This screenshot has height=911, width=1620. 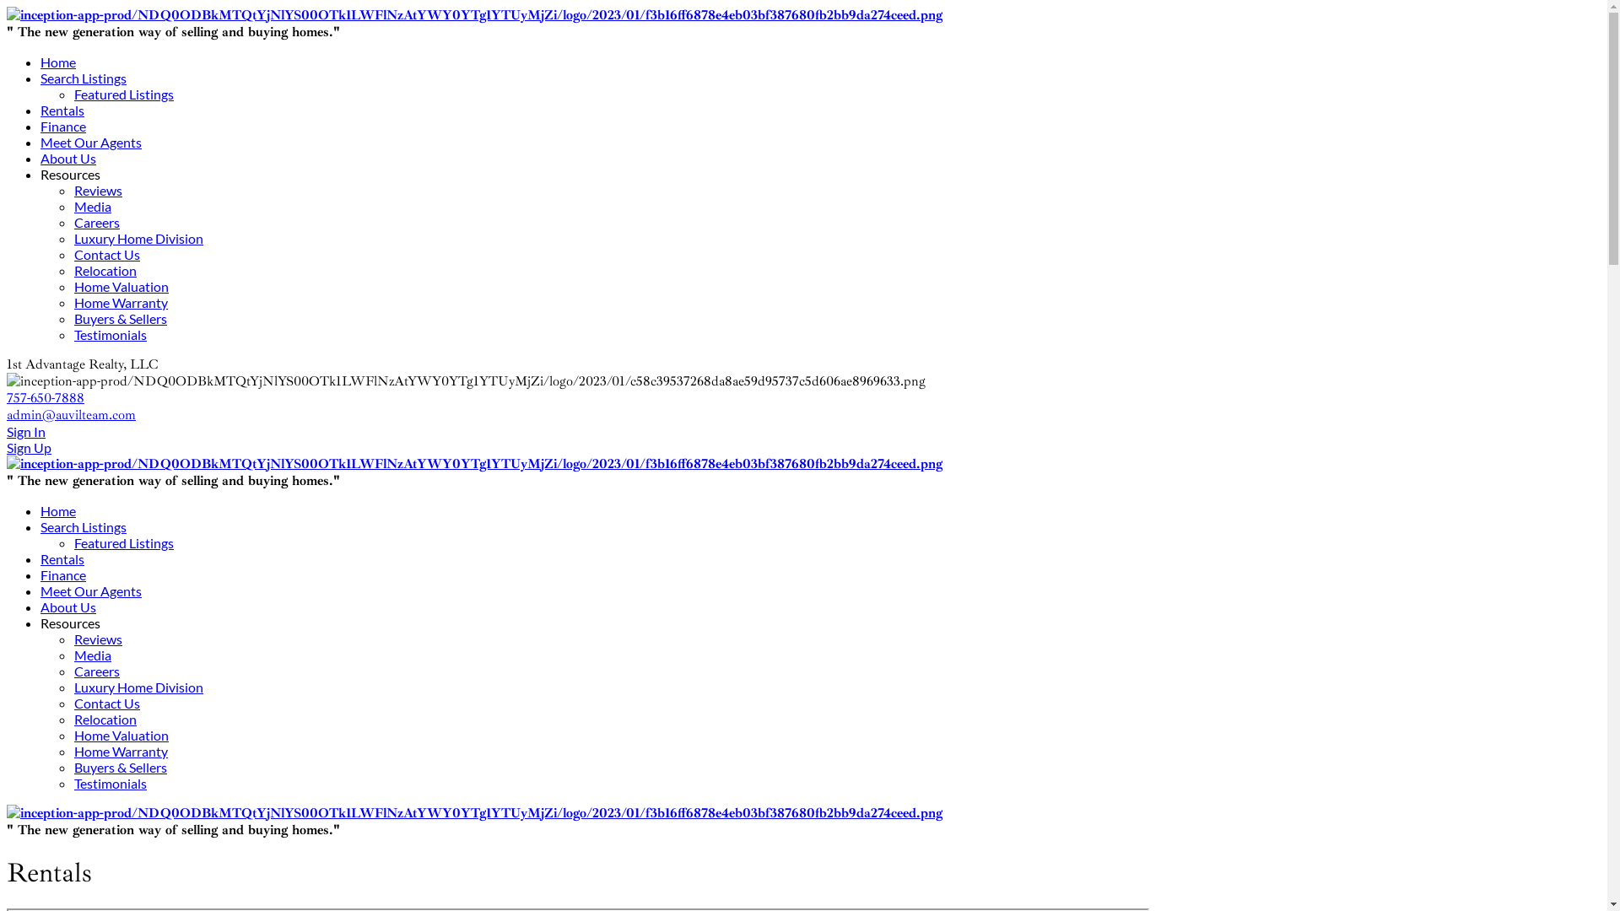 What do you see at coordinates (58, 62) in the screenshot?
I see `Home` at bounding box center [58, 62].